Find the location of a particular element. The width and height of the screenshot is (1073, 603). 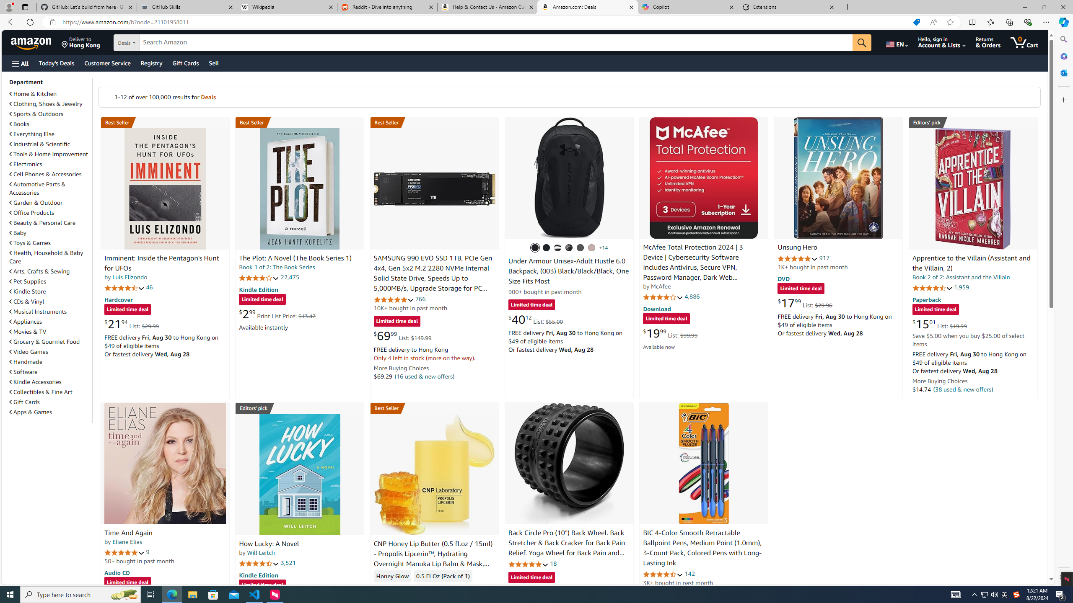

Sports & Outdoors is located at coordinates (36, 114).